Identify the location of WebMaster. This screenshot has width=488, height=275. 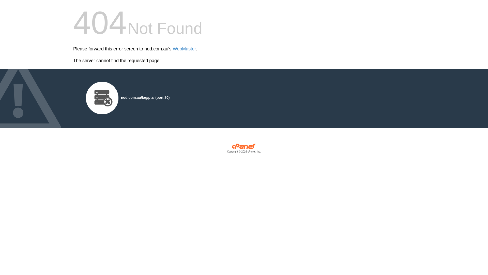
(185, 49).